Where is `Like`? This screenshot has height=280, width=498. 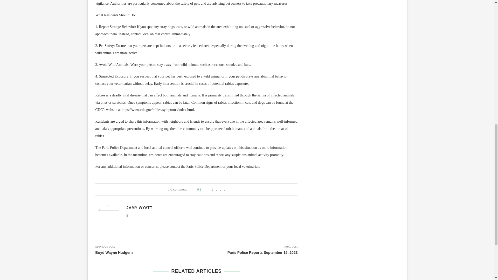 Like is located at coordinates (204, 189).